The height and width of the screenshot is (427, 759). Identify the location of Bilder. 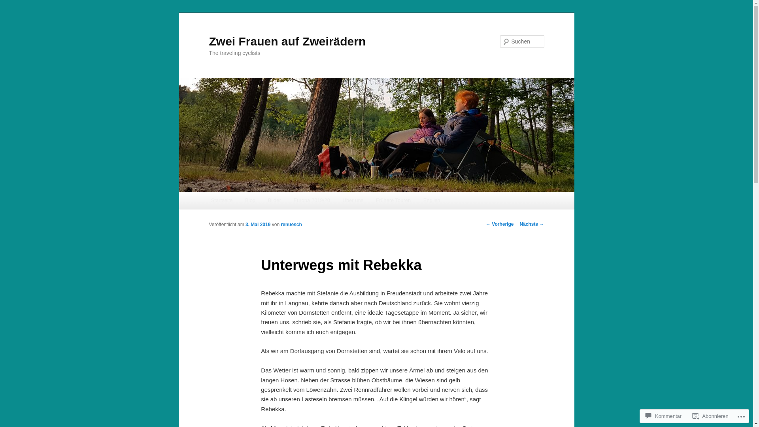
(274, 200).